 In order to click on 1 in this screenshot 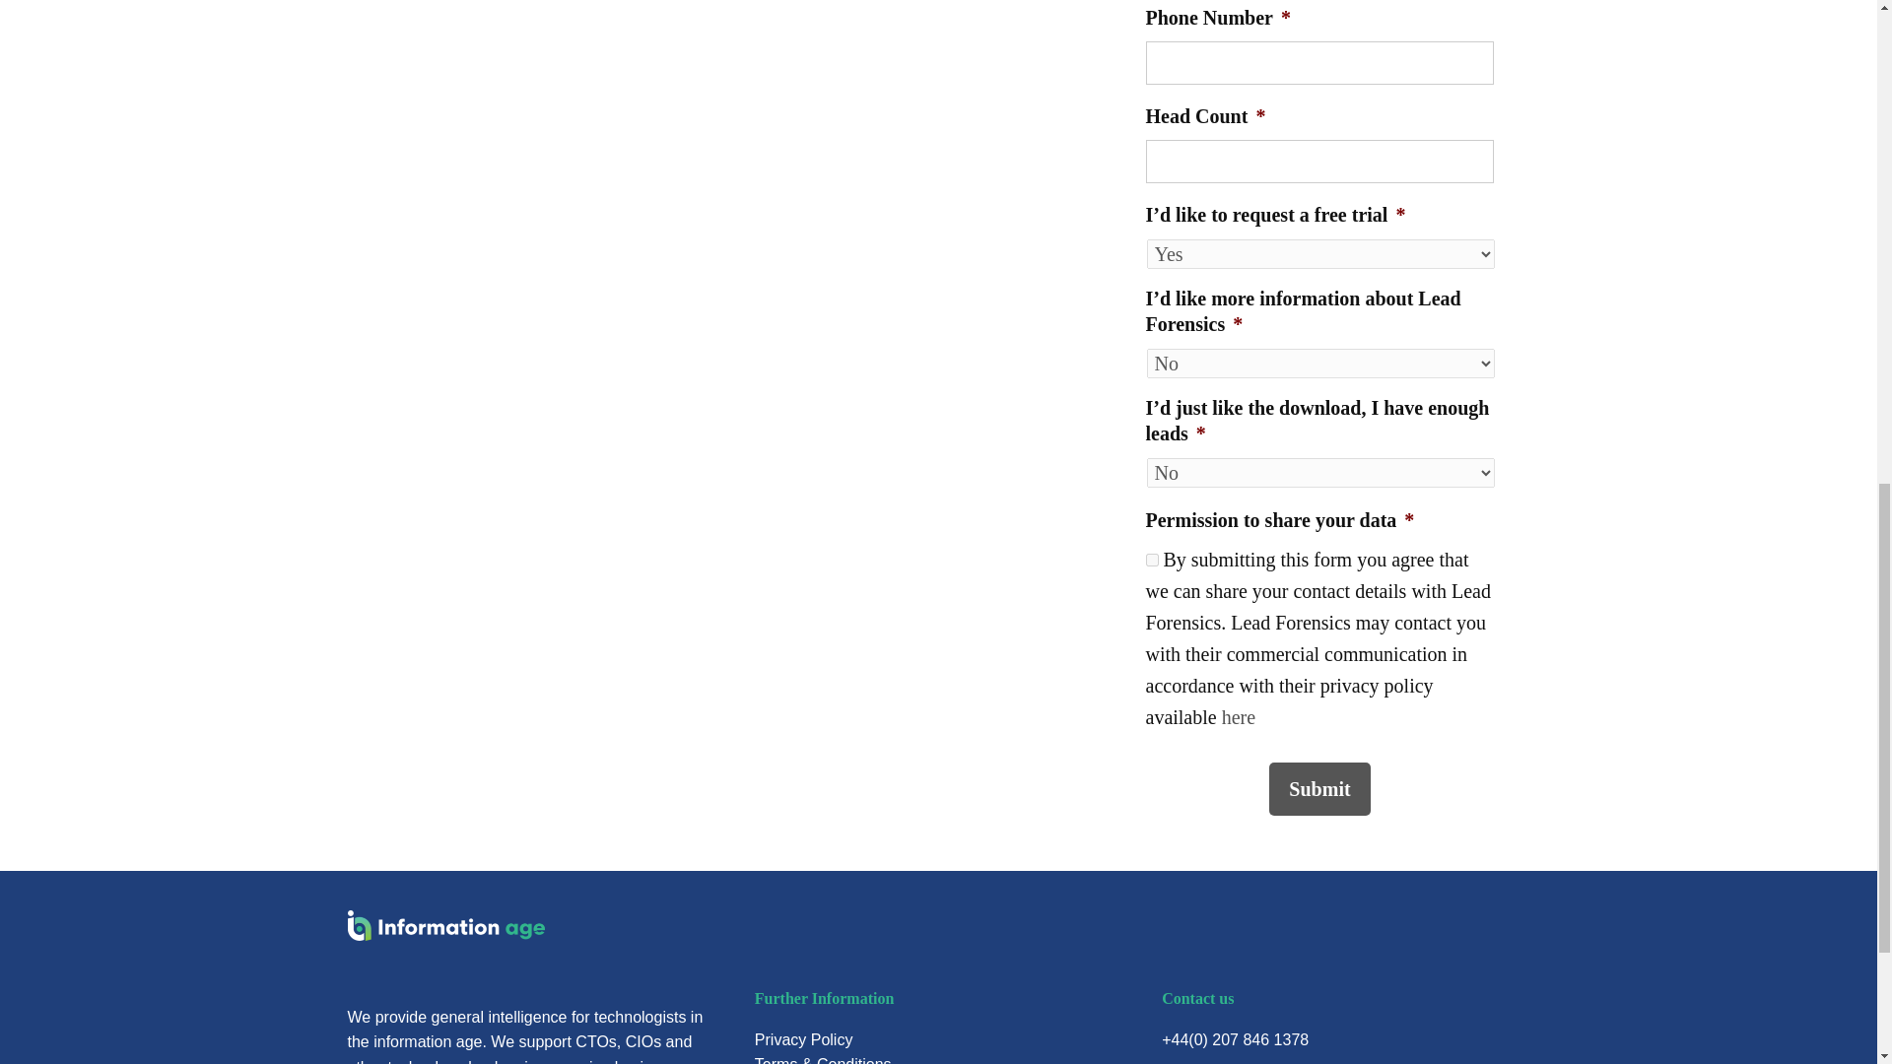, I will do `click(1151, 560)`.